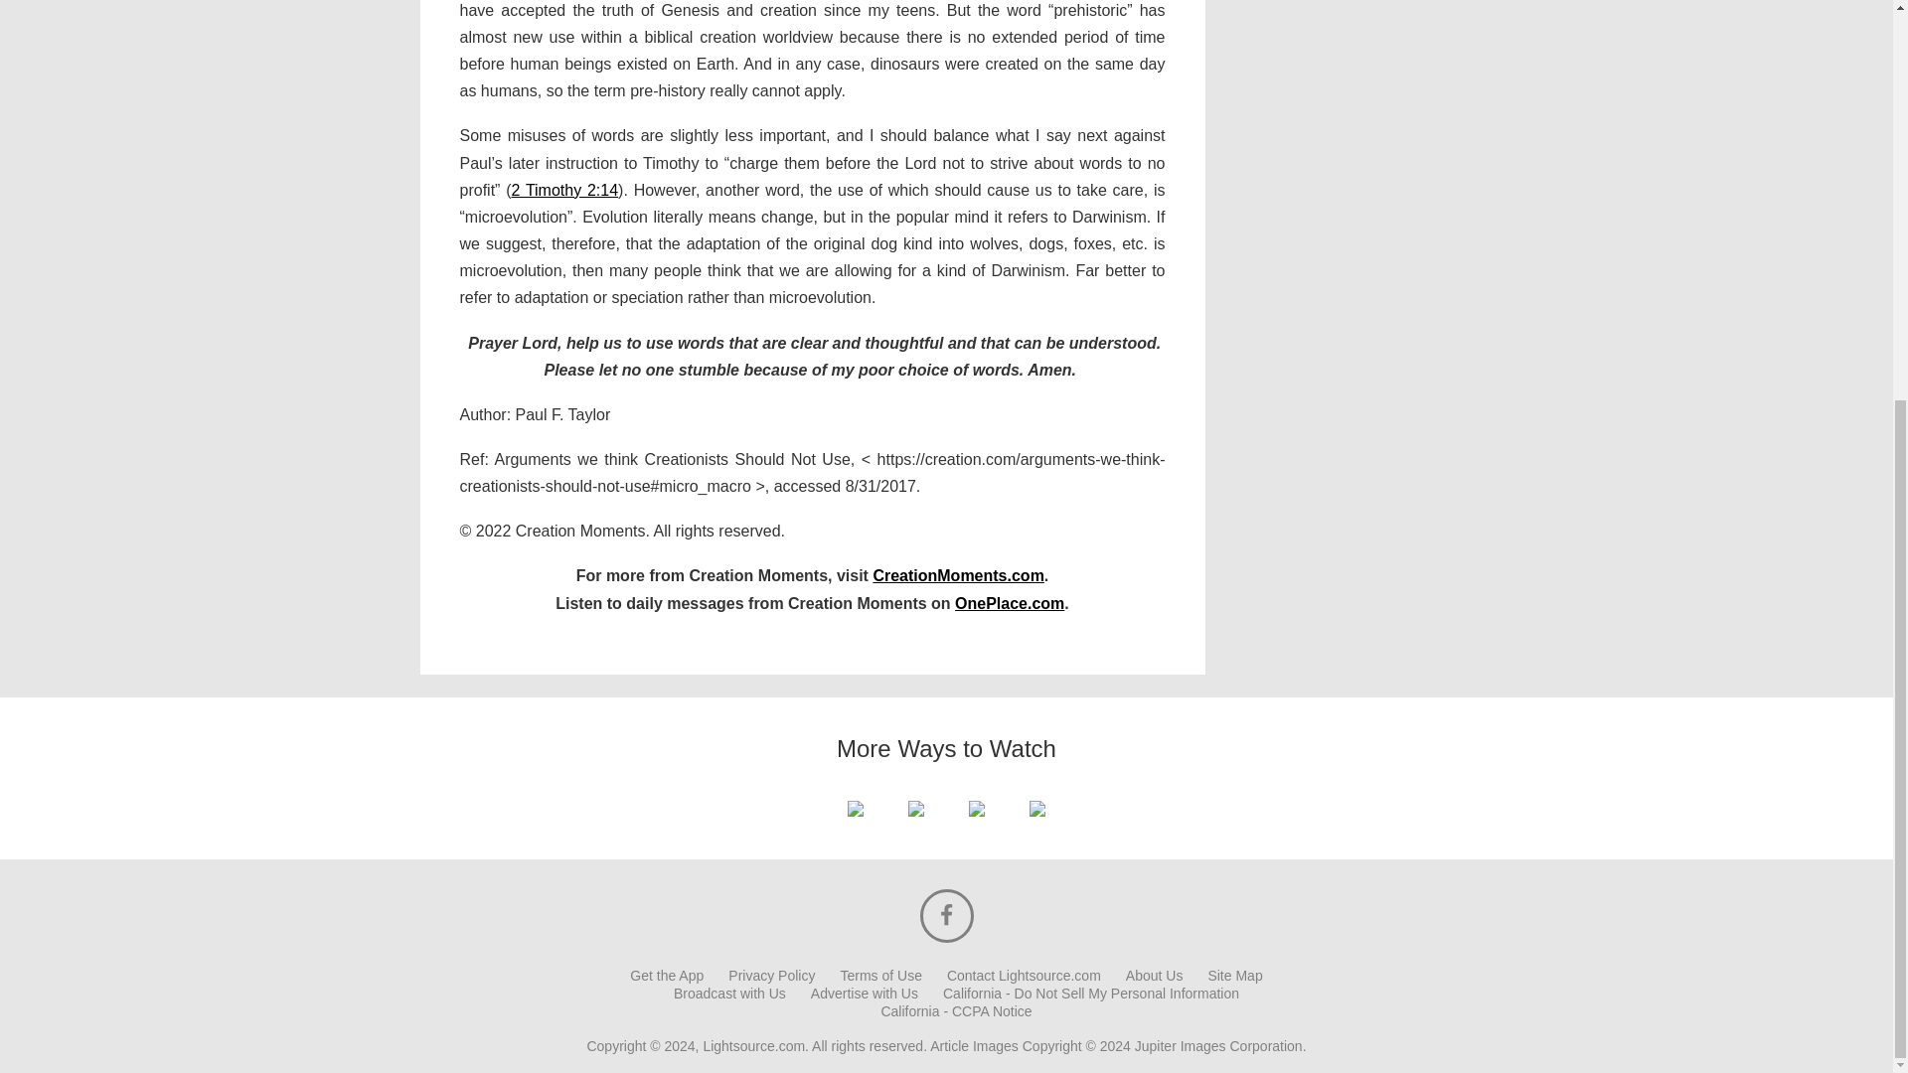 This screenshot has width=1908, height=1073. What do you see at coordinates (1024, 976) in the screenshot?
I see `Contact Lightsource.com` at bounding box center [1024, 976].